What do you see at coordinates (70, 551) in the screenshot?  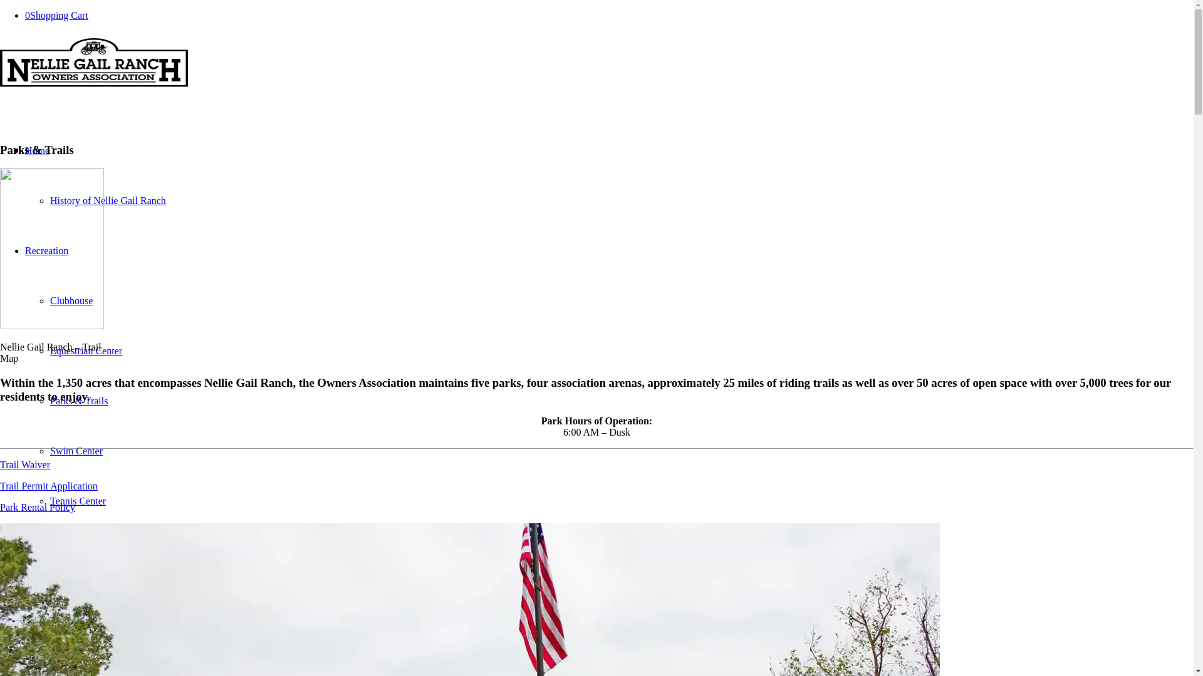 I see `Pickleball` at bounding box center [70, 551].